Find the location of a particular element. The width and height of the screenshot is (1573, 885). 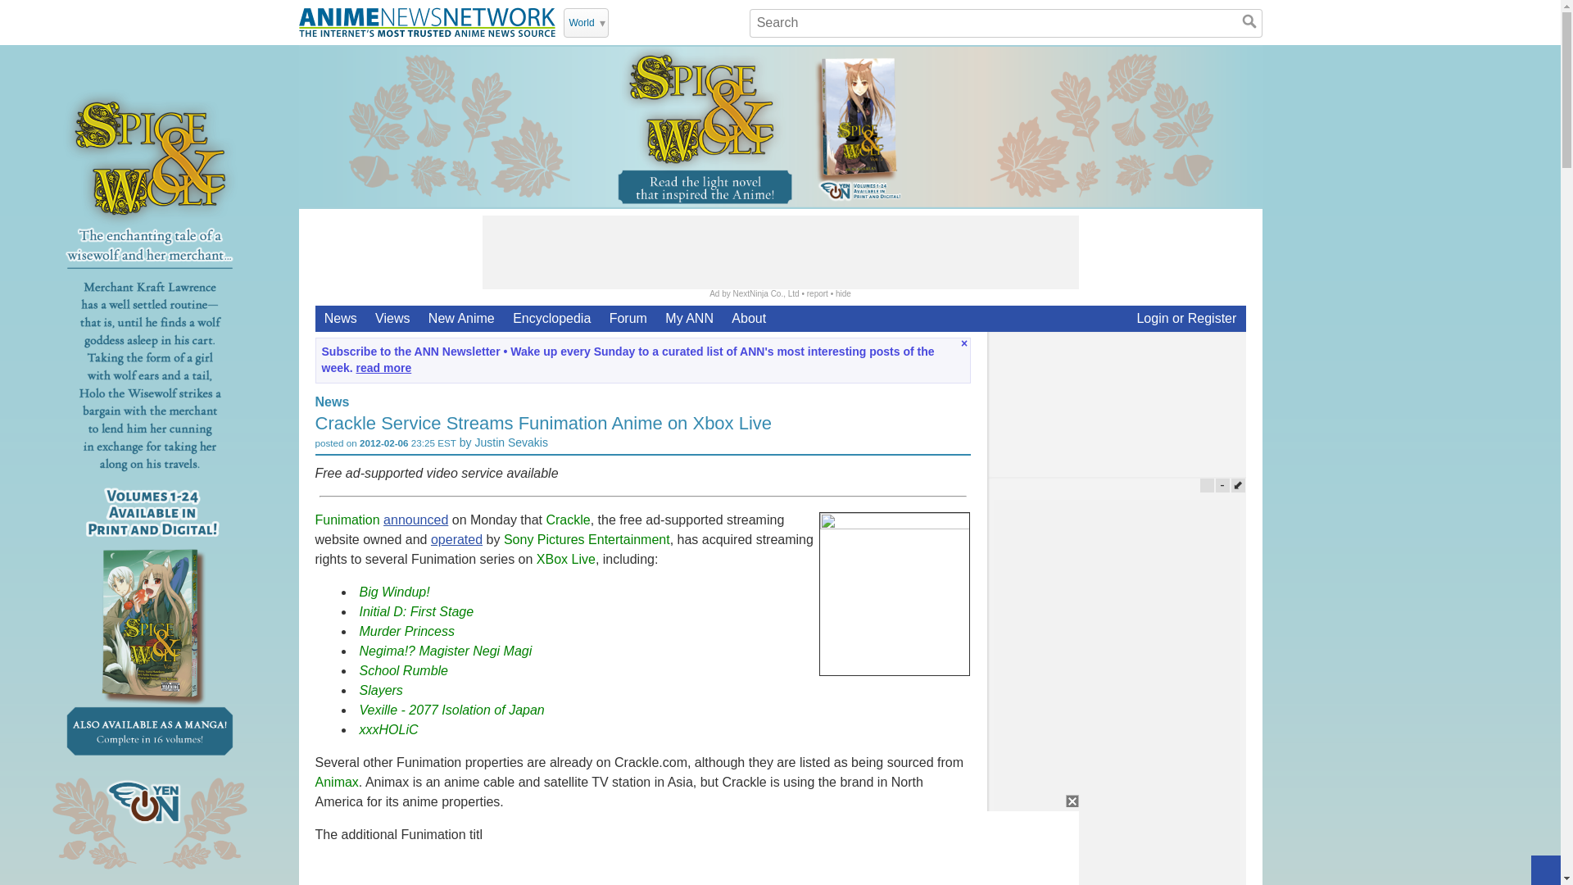

TikTok is located at coordinates (709, 21).